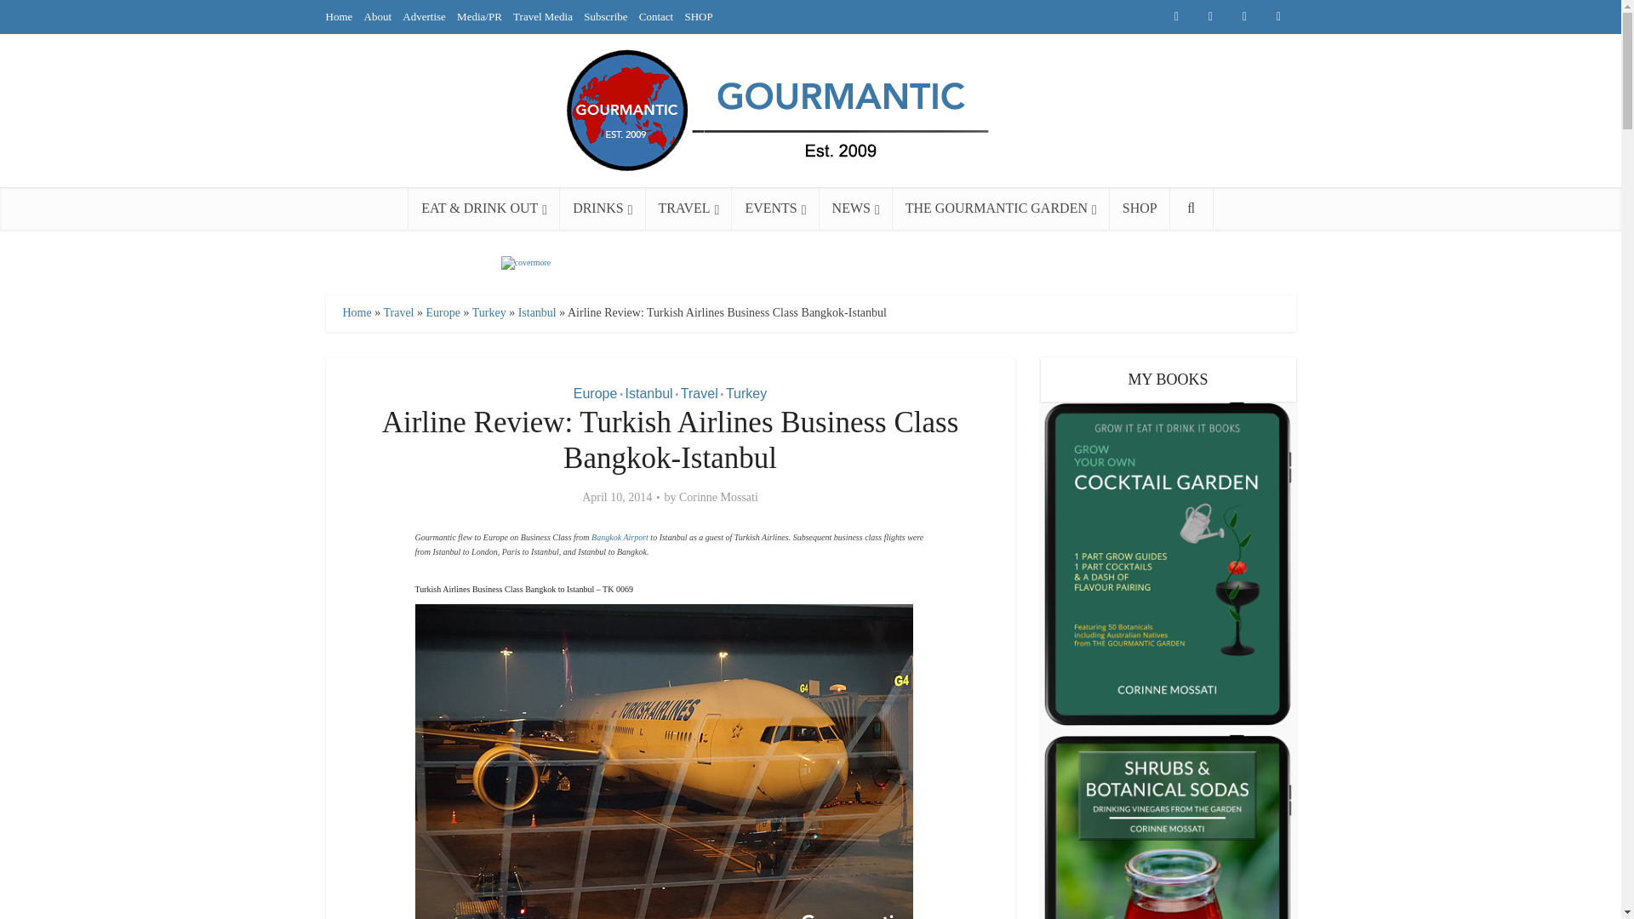 This screenshot has width=1634, height=919. What do you see at coordinates (620, 538) in the screenshot?
I see `What to Do at Bangkok Airport` at bounding box center [620, 538].